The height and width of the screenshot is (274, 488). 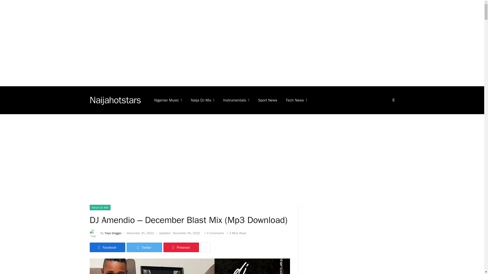 I want to click on NAIJA DJ MIX, so click(x=100, y=208).